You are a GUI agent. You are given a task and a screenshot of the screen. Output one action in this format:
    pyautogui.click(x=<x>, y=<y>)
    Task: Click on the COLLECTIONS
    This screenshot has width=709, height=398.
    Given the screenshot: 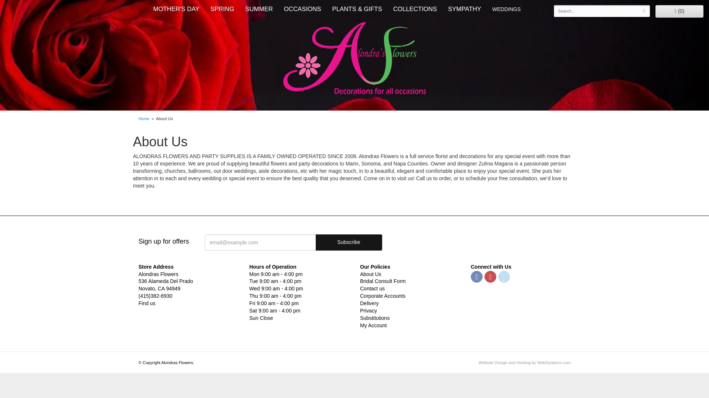 What is the action you would take?
    pyautogui.click(x=415, y=9)
    